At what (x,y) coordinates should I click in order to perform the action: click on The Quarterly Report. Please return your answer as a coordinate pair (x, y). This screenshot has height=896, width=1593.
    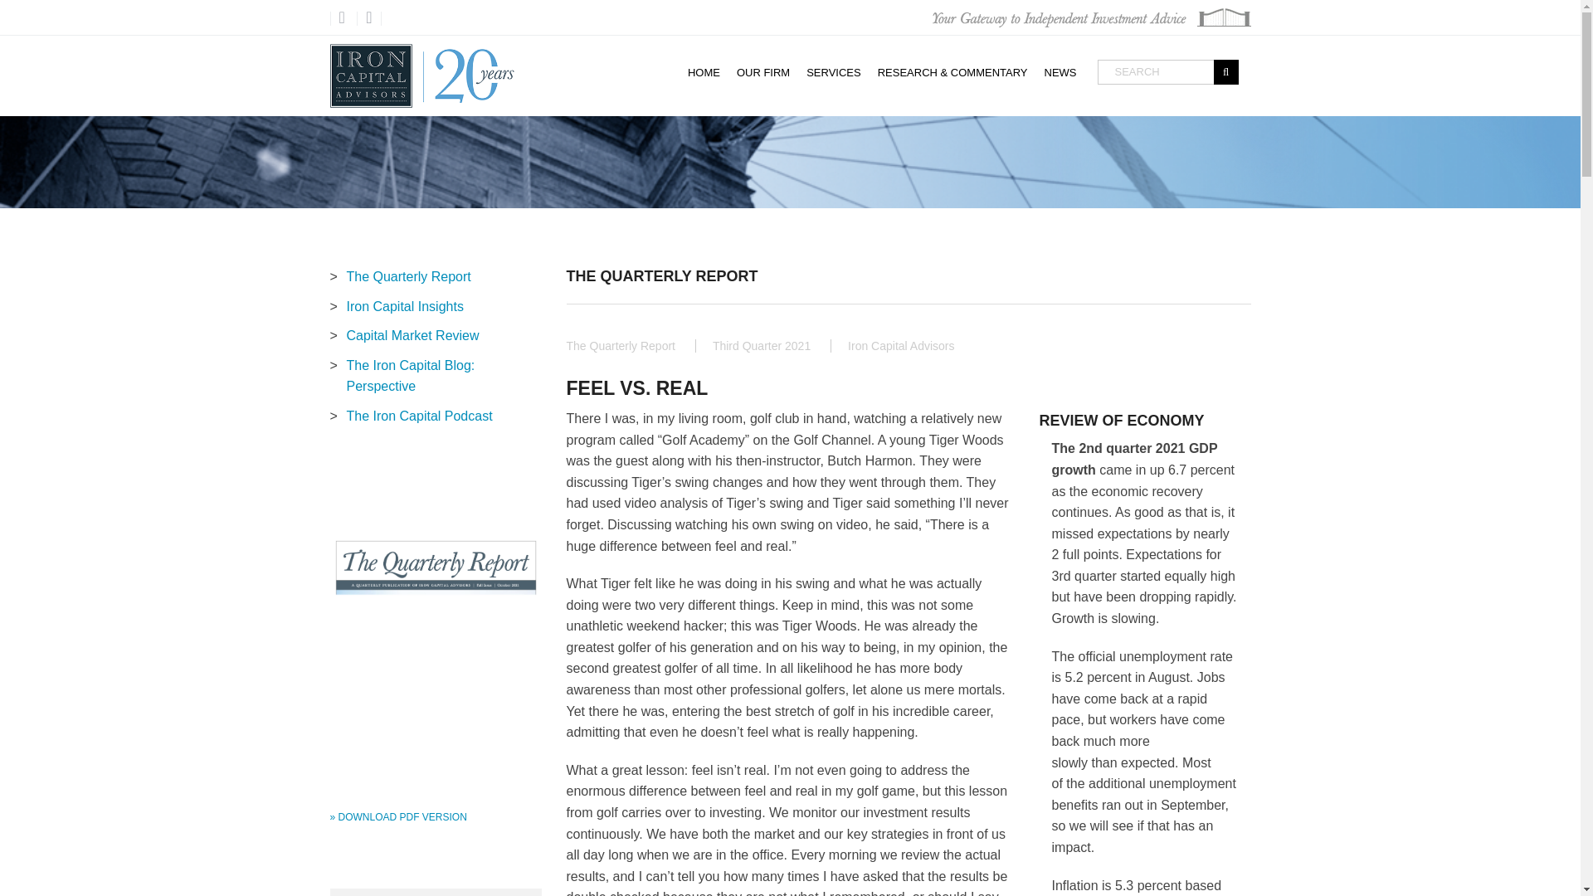
    Looking at the image, I should click on (435, 276).